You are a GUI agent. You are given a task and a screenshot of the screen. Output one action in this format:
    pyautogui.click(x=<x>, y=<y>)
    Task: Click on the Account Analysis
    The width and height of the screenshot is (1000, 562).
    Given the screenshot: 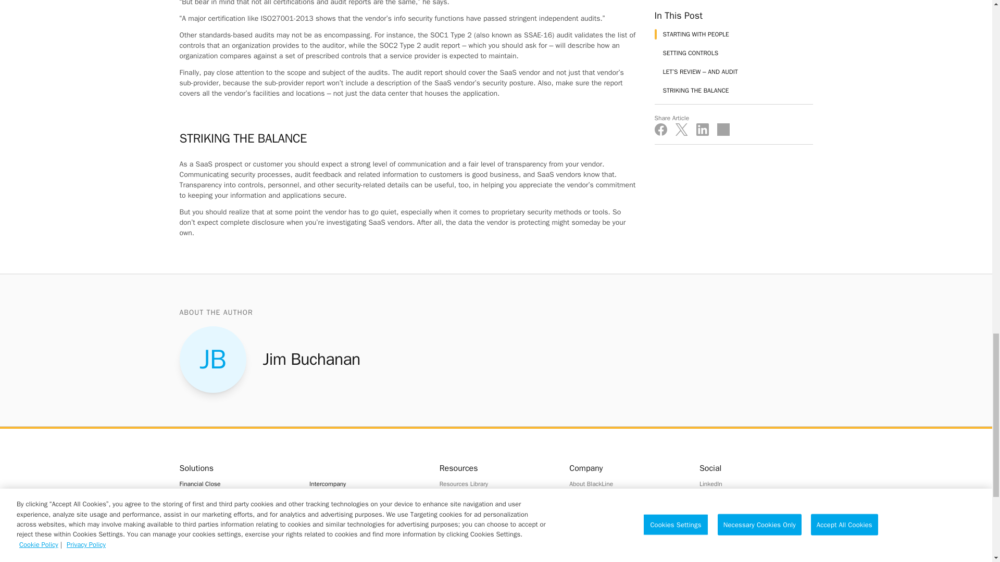 What is the action you would take?
    pyautogui.click(x=235, y=499)
    